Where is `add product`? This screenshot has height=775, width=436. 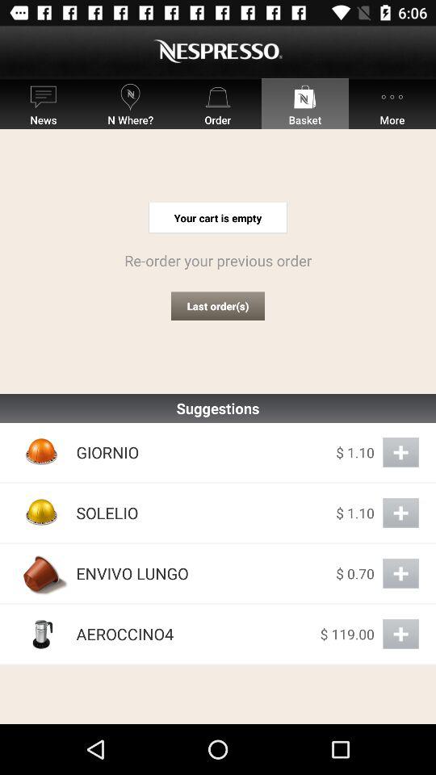 add product is located at coordinates (400, 452).